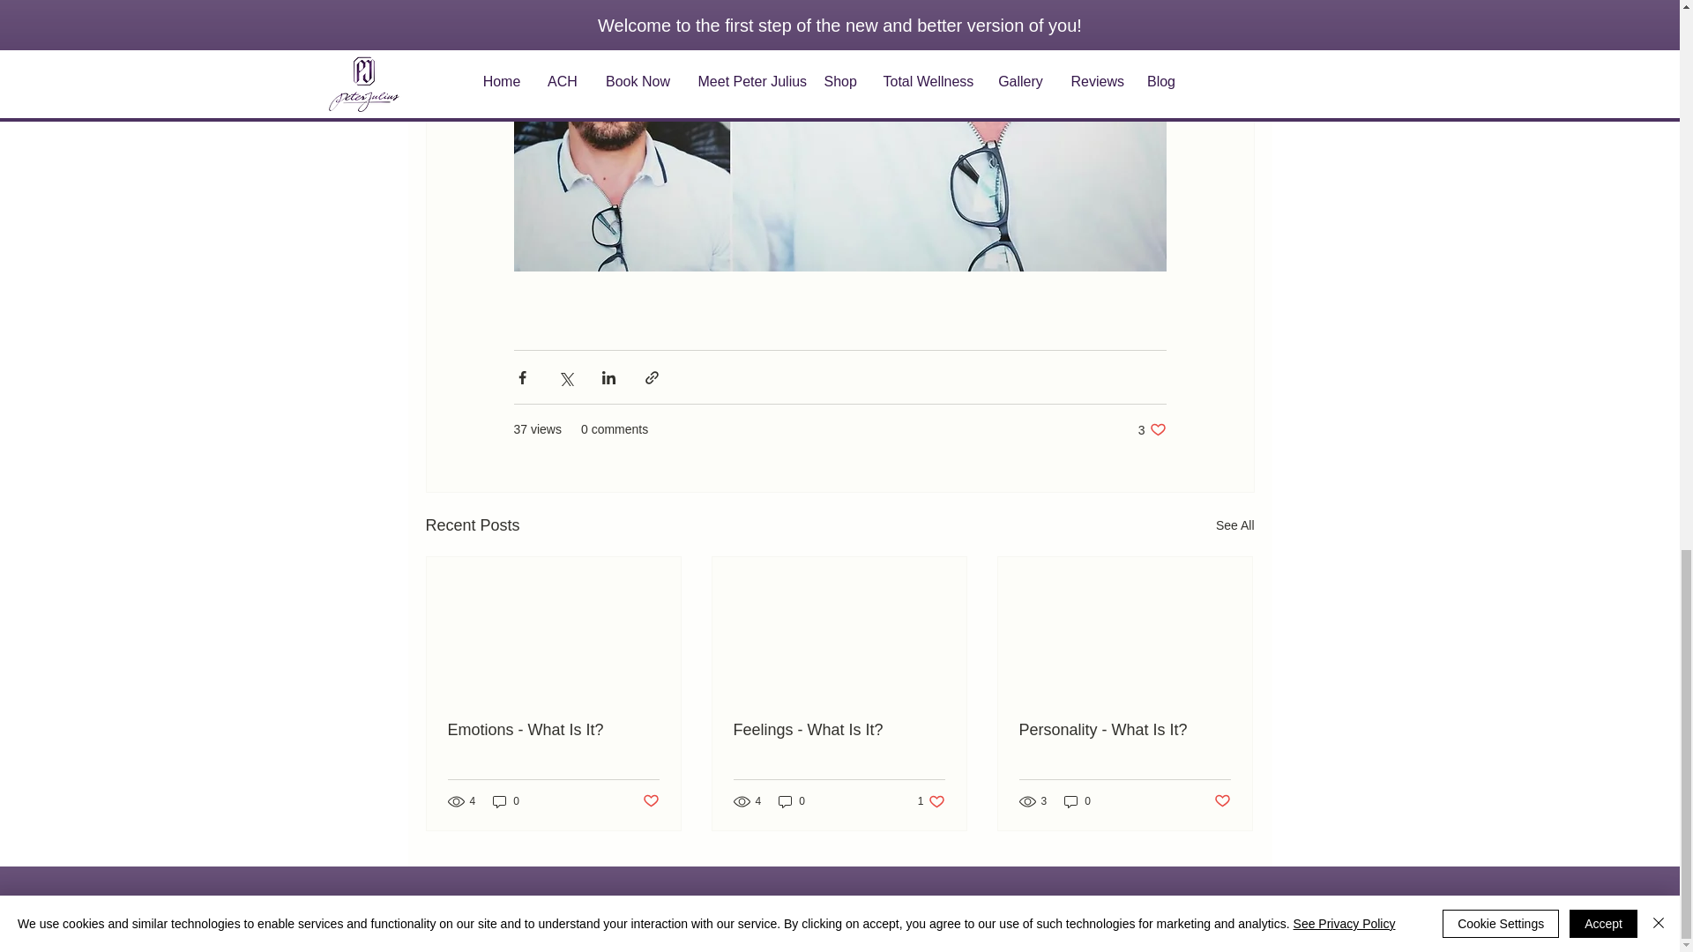  I want to click on 0, so click(1234, 525).